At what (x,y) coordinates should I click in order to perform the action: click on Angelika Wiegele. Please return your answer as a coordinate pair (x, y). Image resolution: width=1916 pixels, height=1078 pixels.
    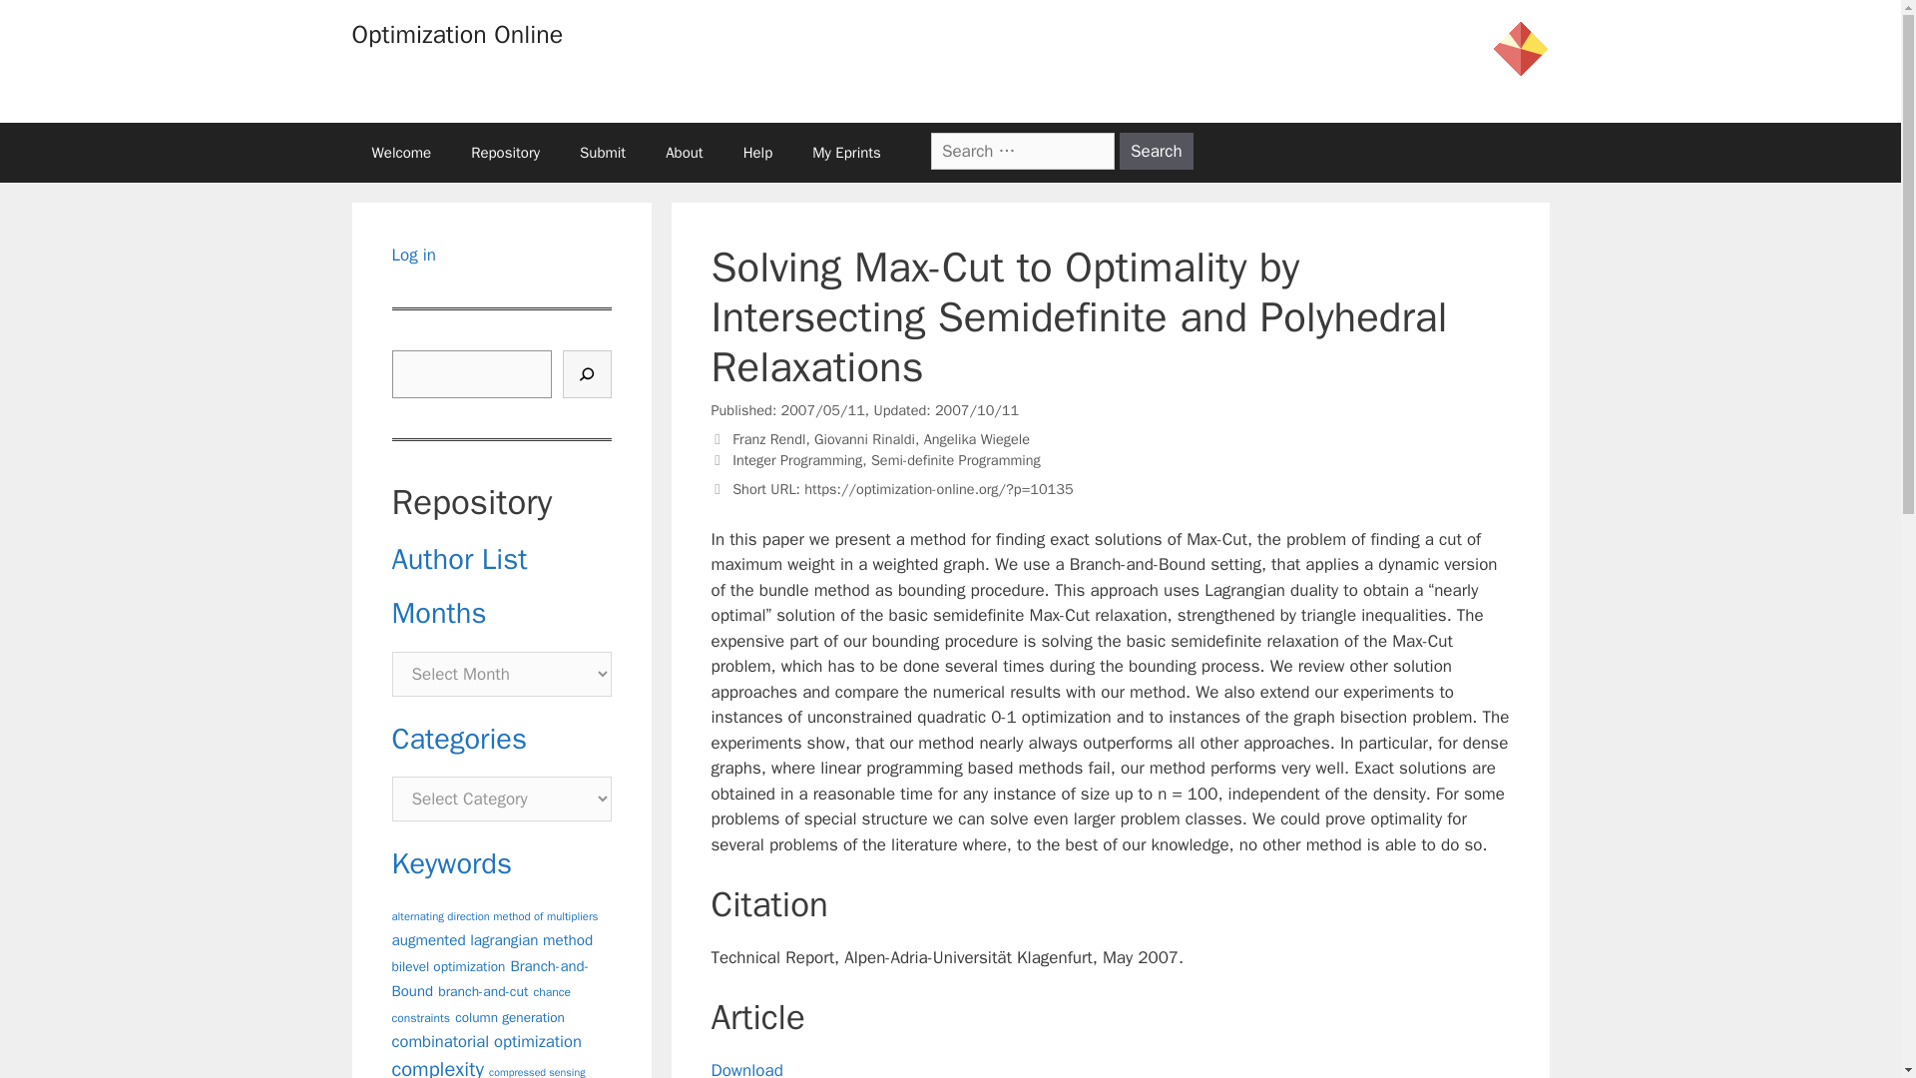
    Looking at the image, I should click on (976, 439).